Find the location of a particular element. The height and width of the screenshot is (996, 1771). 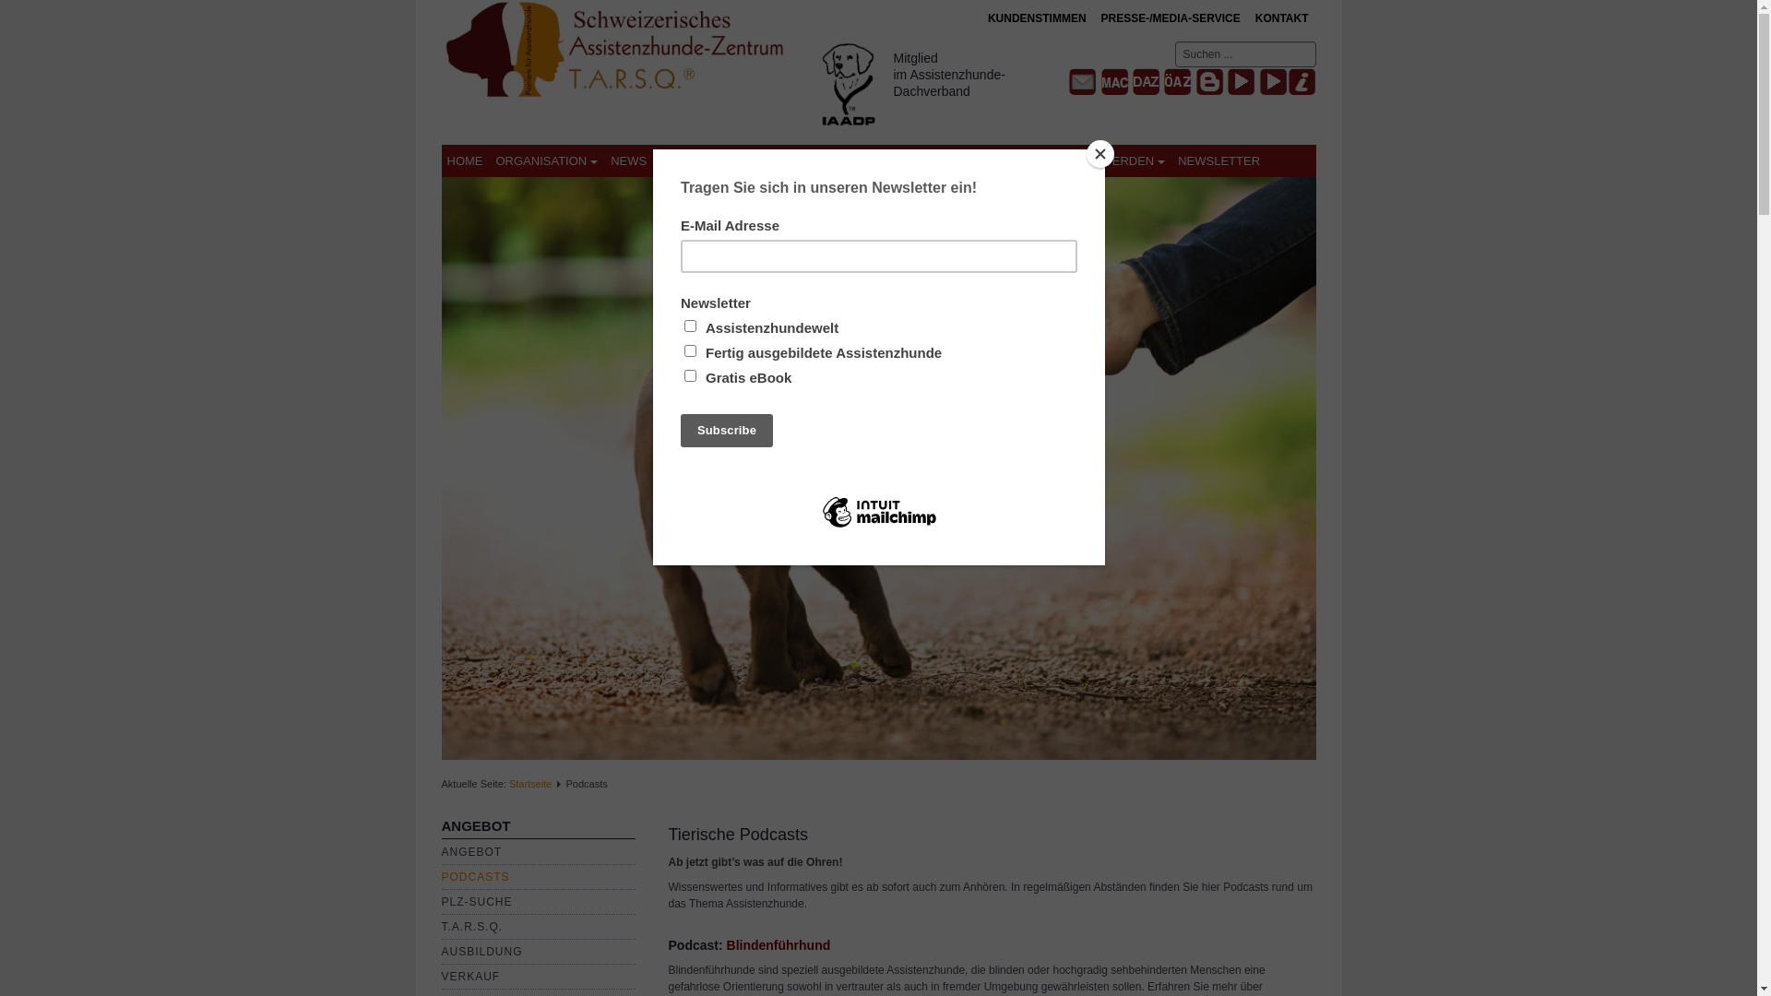

PRESSE is located at coordinates (1004, 160).